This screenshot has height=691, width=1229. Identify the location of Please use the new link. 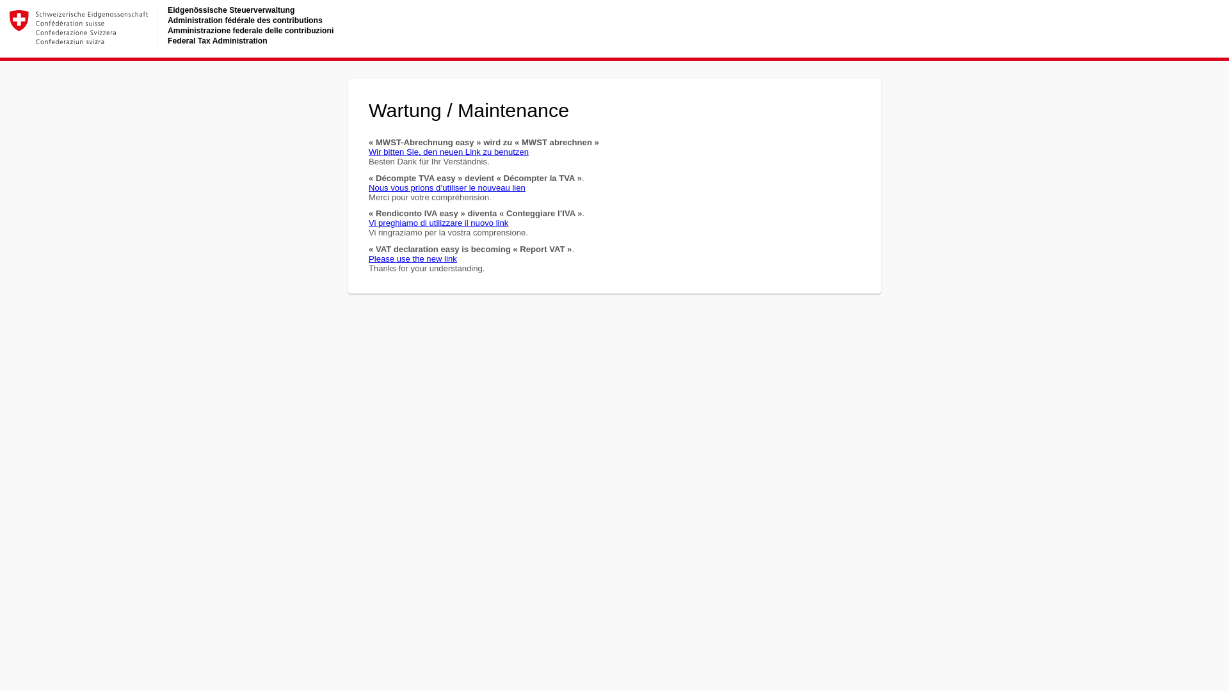
(413, 258).